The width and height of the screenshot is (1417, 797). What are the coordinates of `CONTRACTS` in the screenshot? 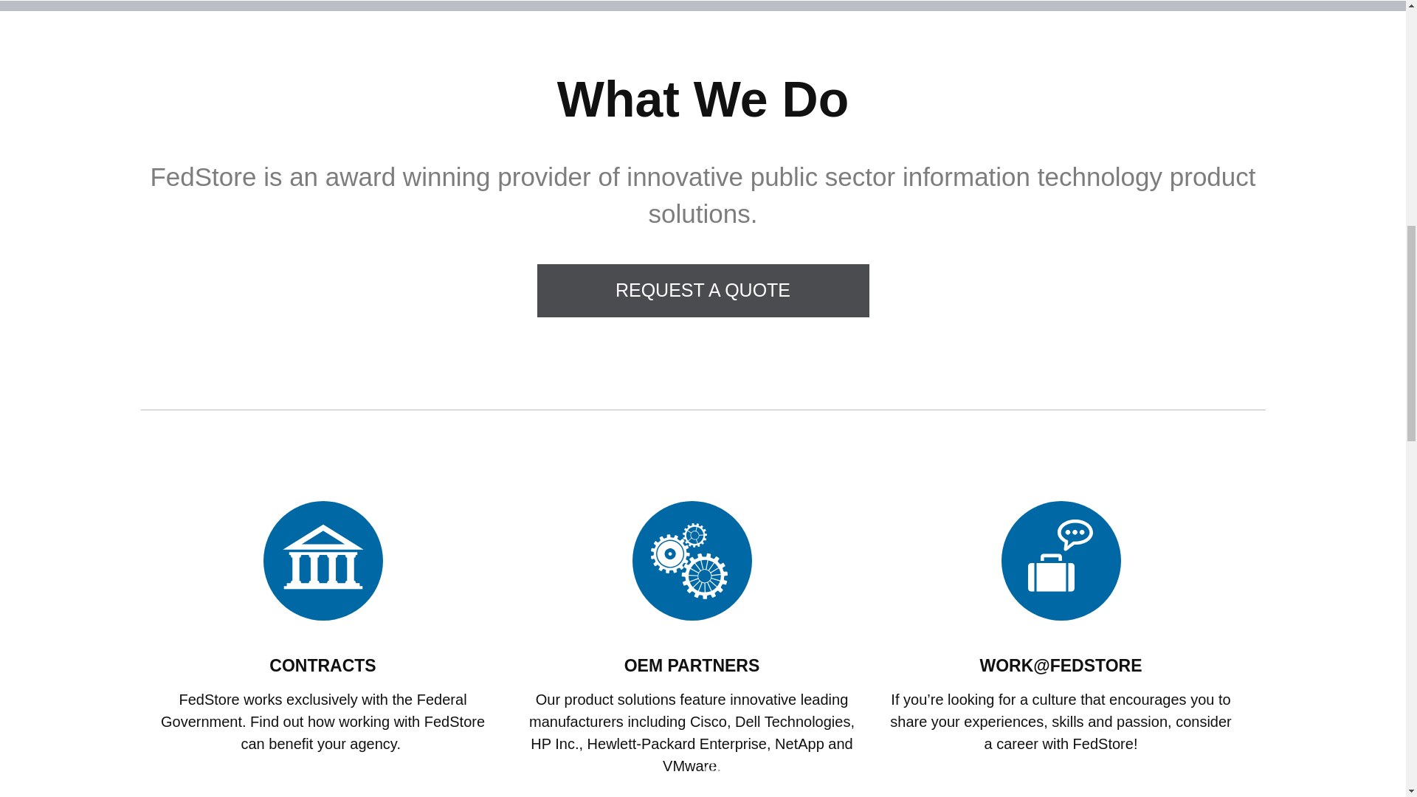 It's located at (322, 665).